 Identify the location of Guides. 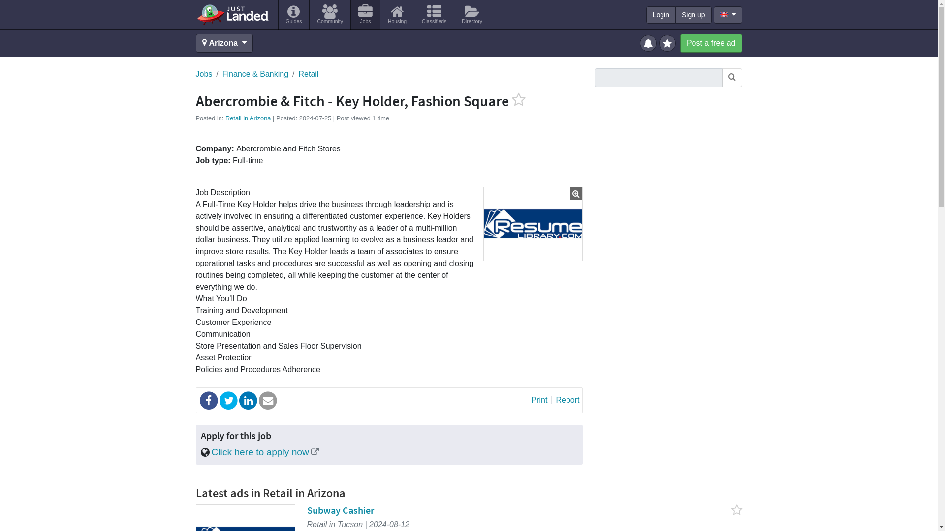
(294, 15).